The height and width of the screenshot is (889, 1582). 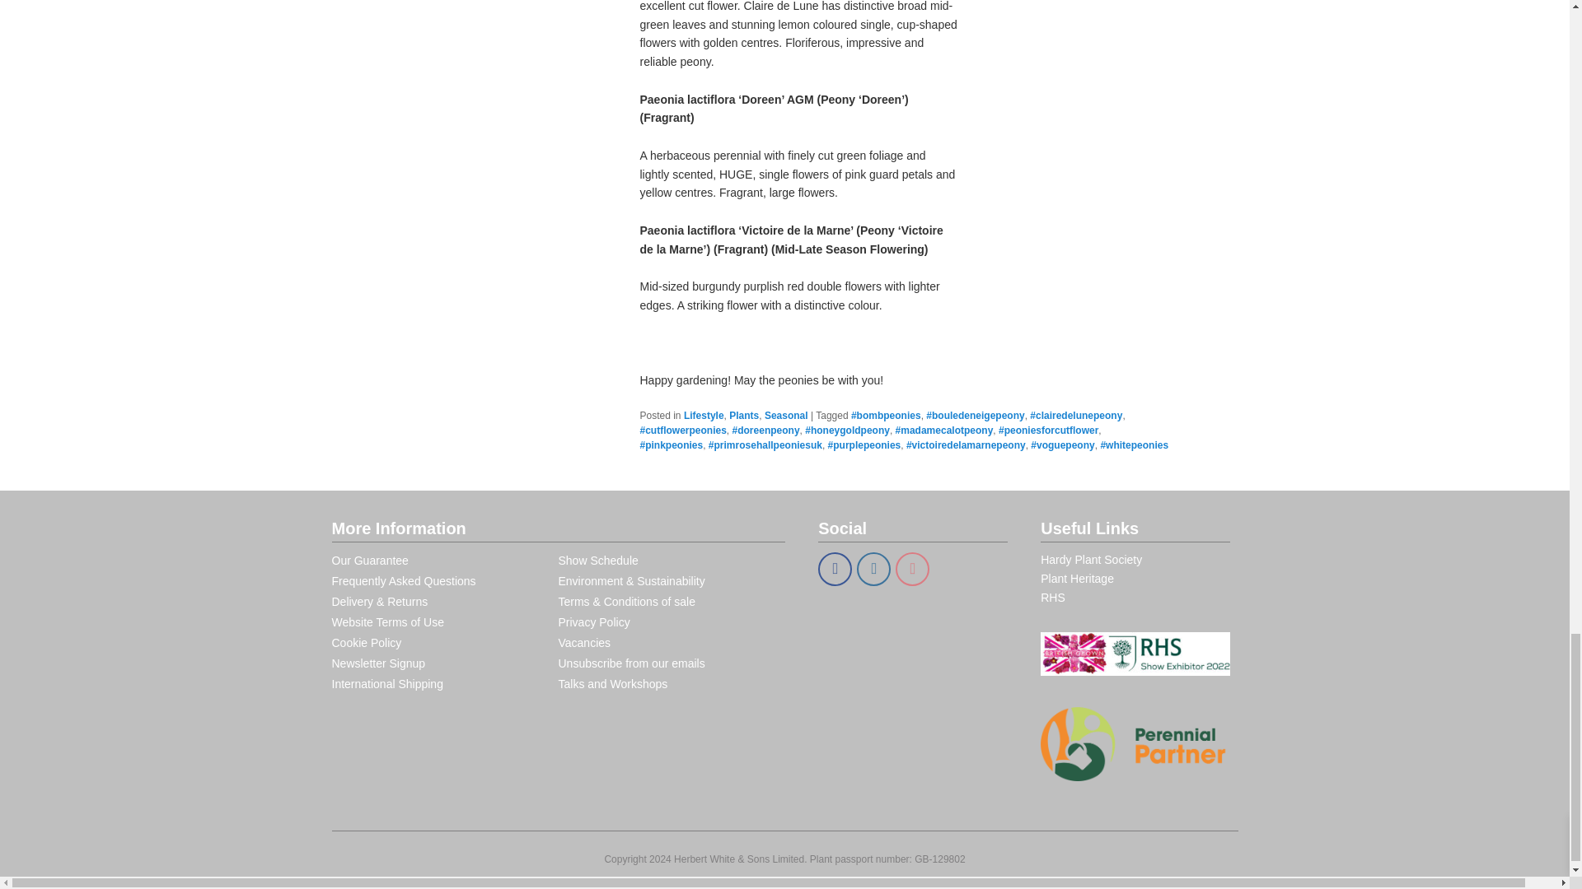 What do you see at coordinates (912, 568) in the screenshot?
I see `Primrose Hall Peonies on Pinterest` at bounding box center [912, 568].